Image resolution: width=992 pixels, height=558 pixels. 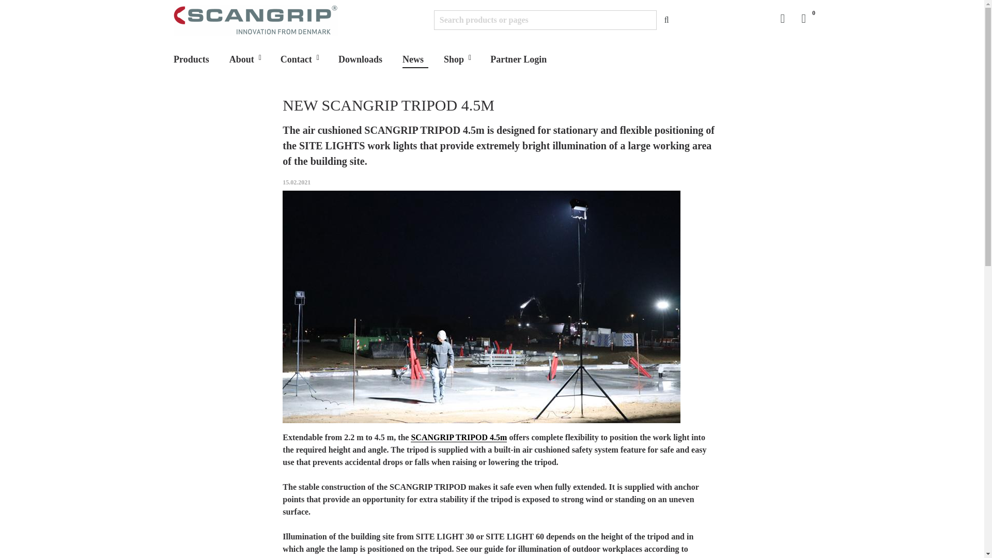 I want to click on Downloads, so click(x=362, y=57).